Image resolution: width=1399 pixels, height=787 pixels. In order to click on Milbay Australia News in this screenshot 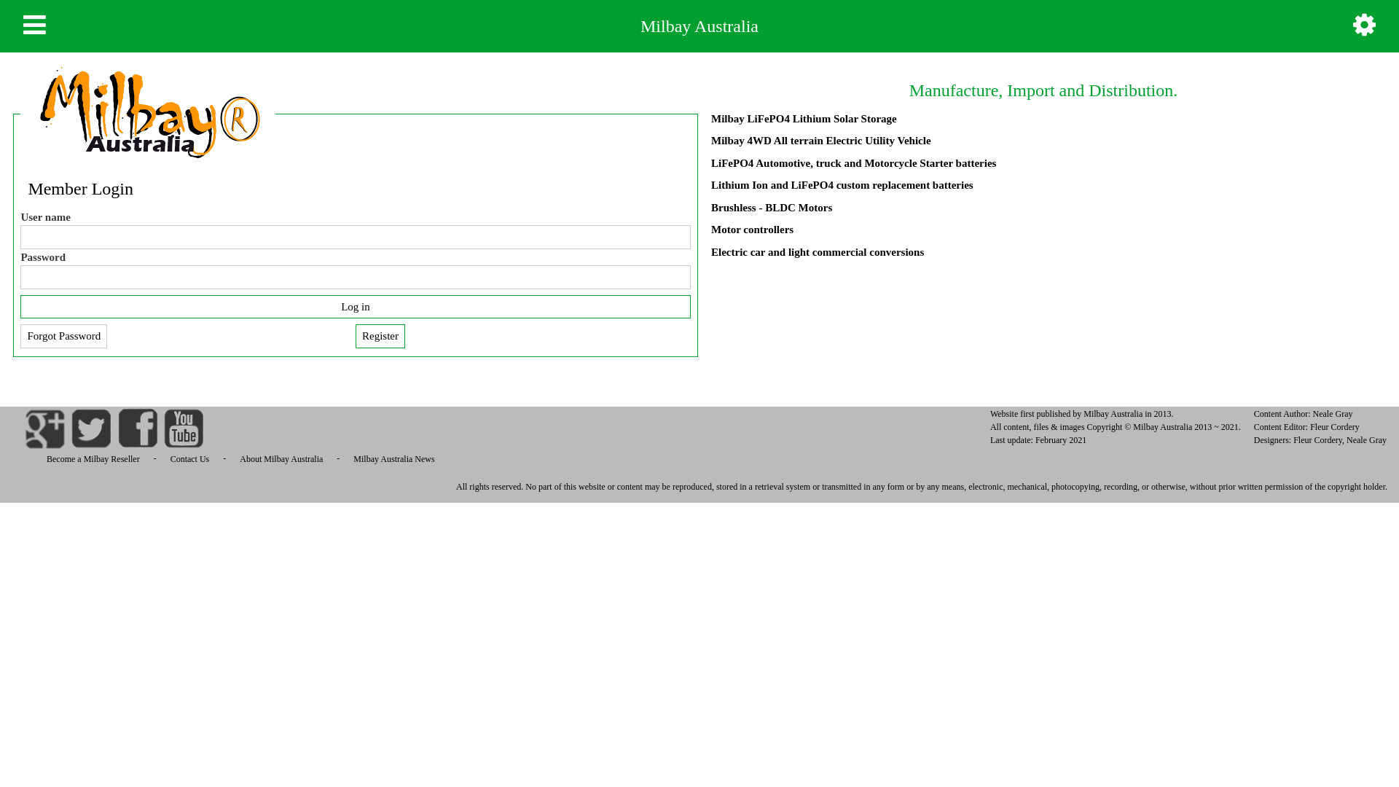, I will do `click(393, 459)`.